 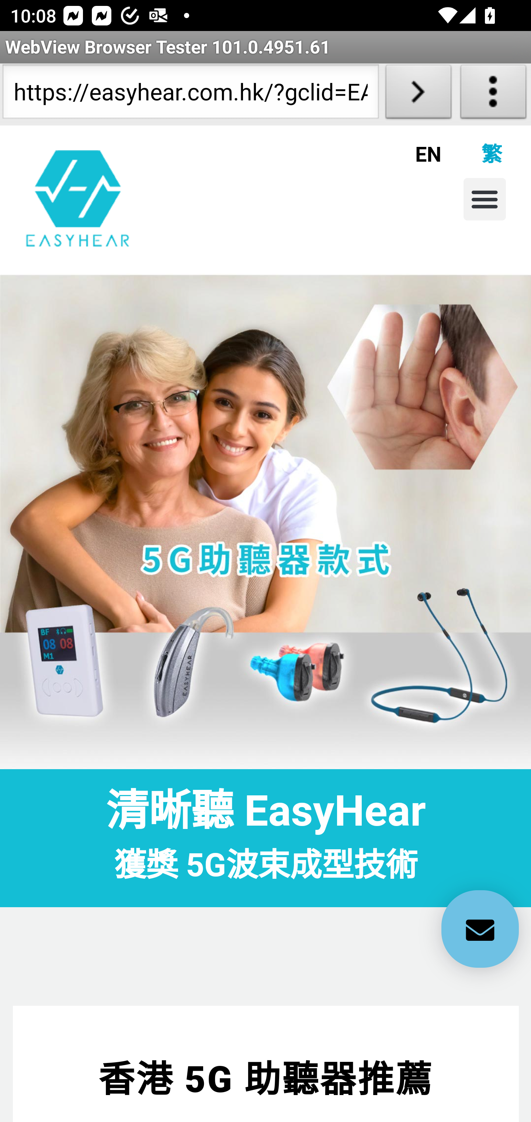 I want to click on EN, so click(x=411, y=154).